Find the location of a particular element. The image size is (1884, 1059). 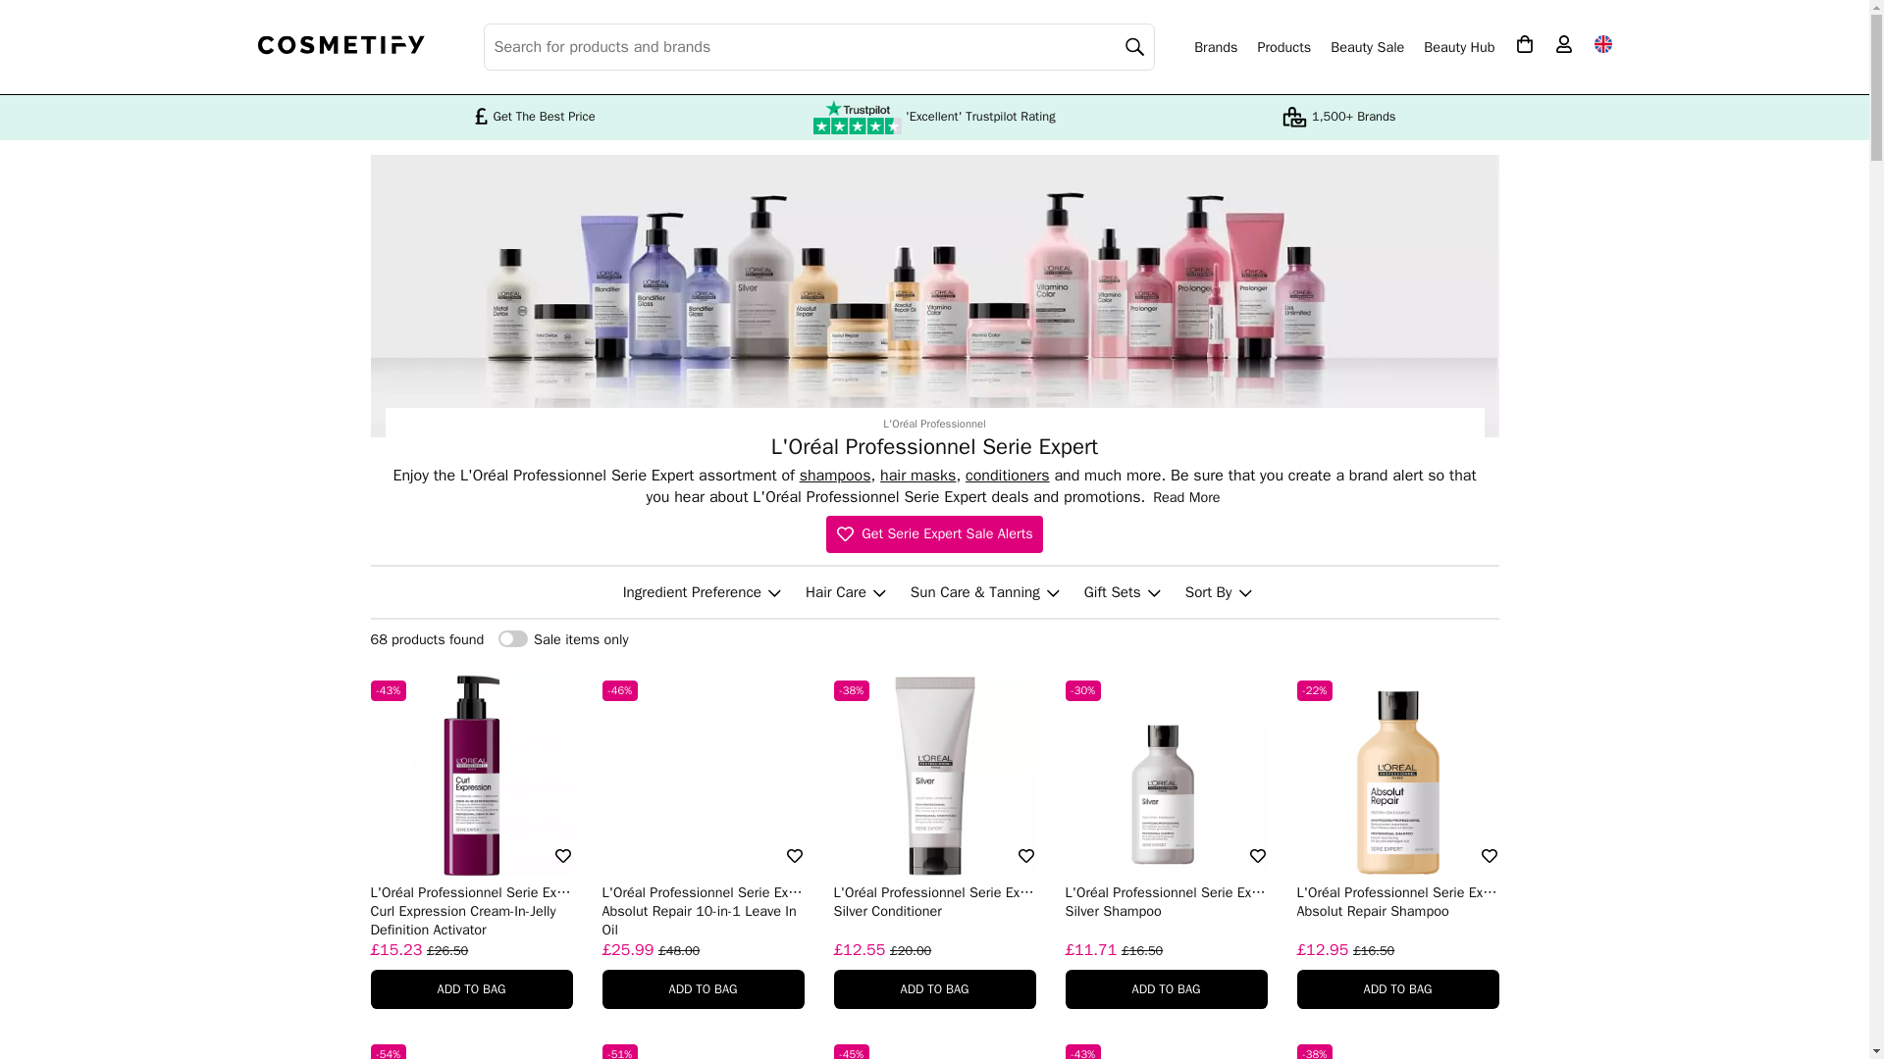

Beauty Hub is located at coordinates (1458, 47).